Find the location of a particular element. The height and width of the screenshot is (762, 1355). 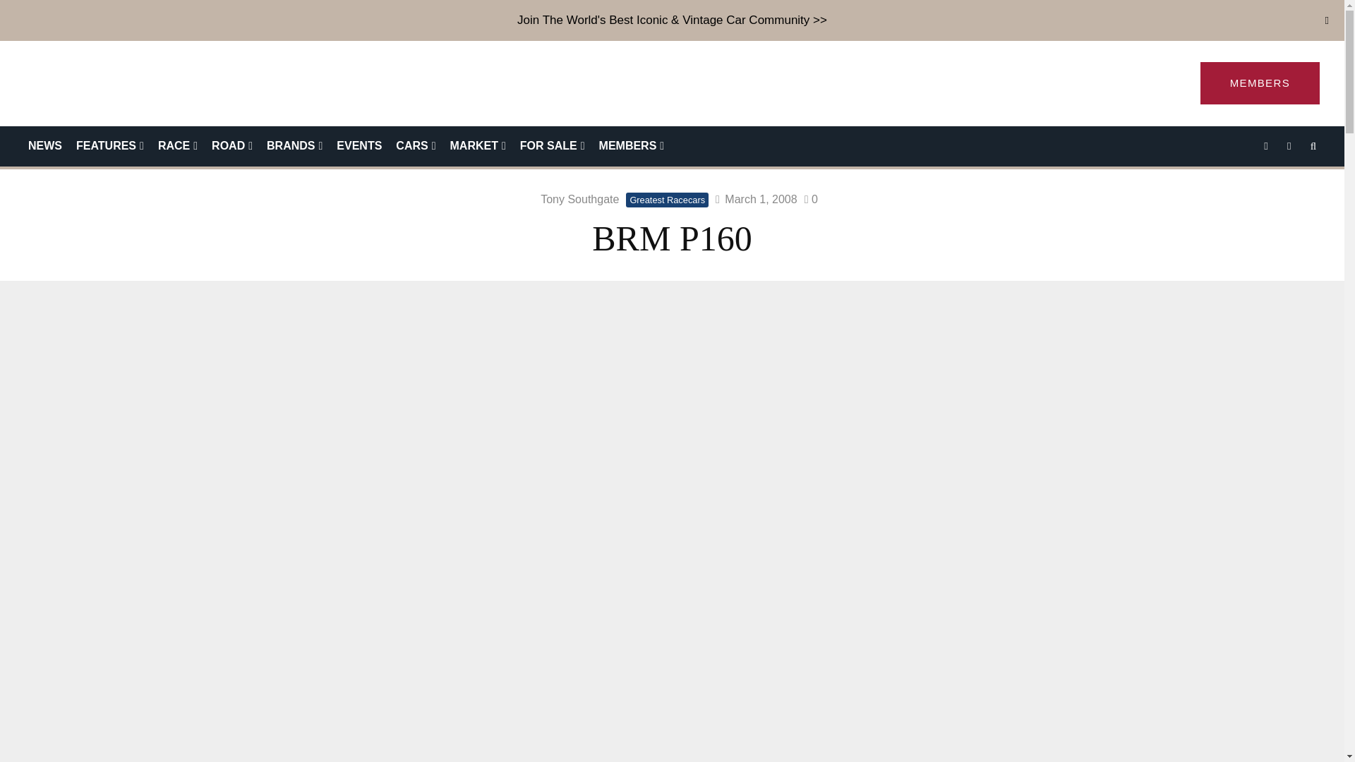

MEMBERS is located at coordinates (1260, 83).